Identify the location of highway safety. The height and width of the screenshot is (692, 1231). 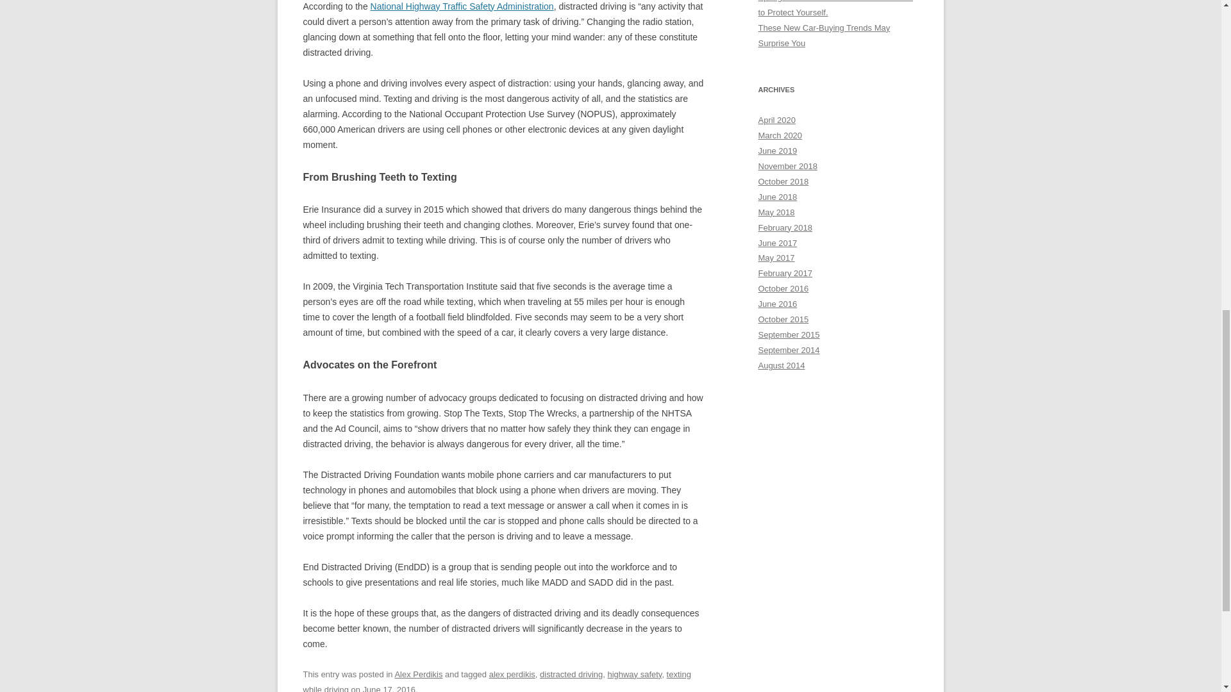
(634, 674).